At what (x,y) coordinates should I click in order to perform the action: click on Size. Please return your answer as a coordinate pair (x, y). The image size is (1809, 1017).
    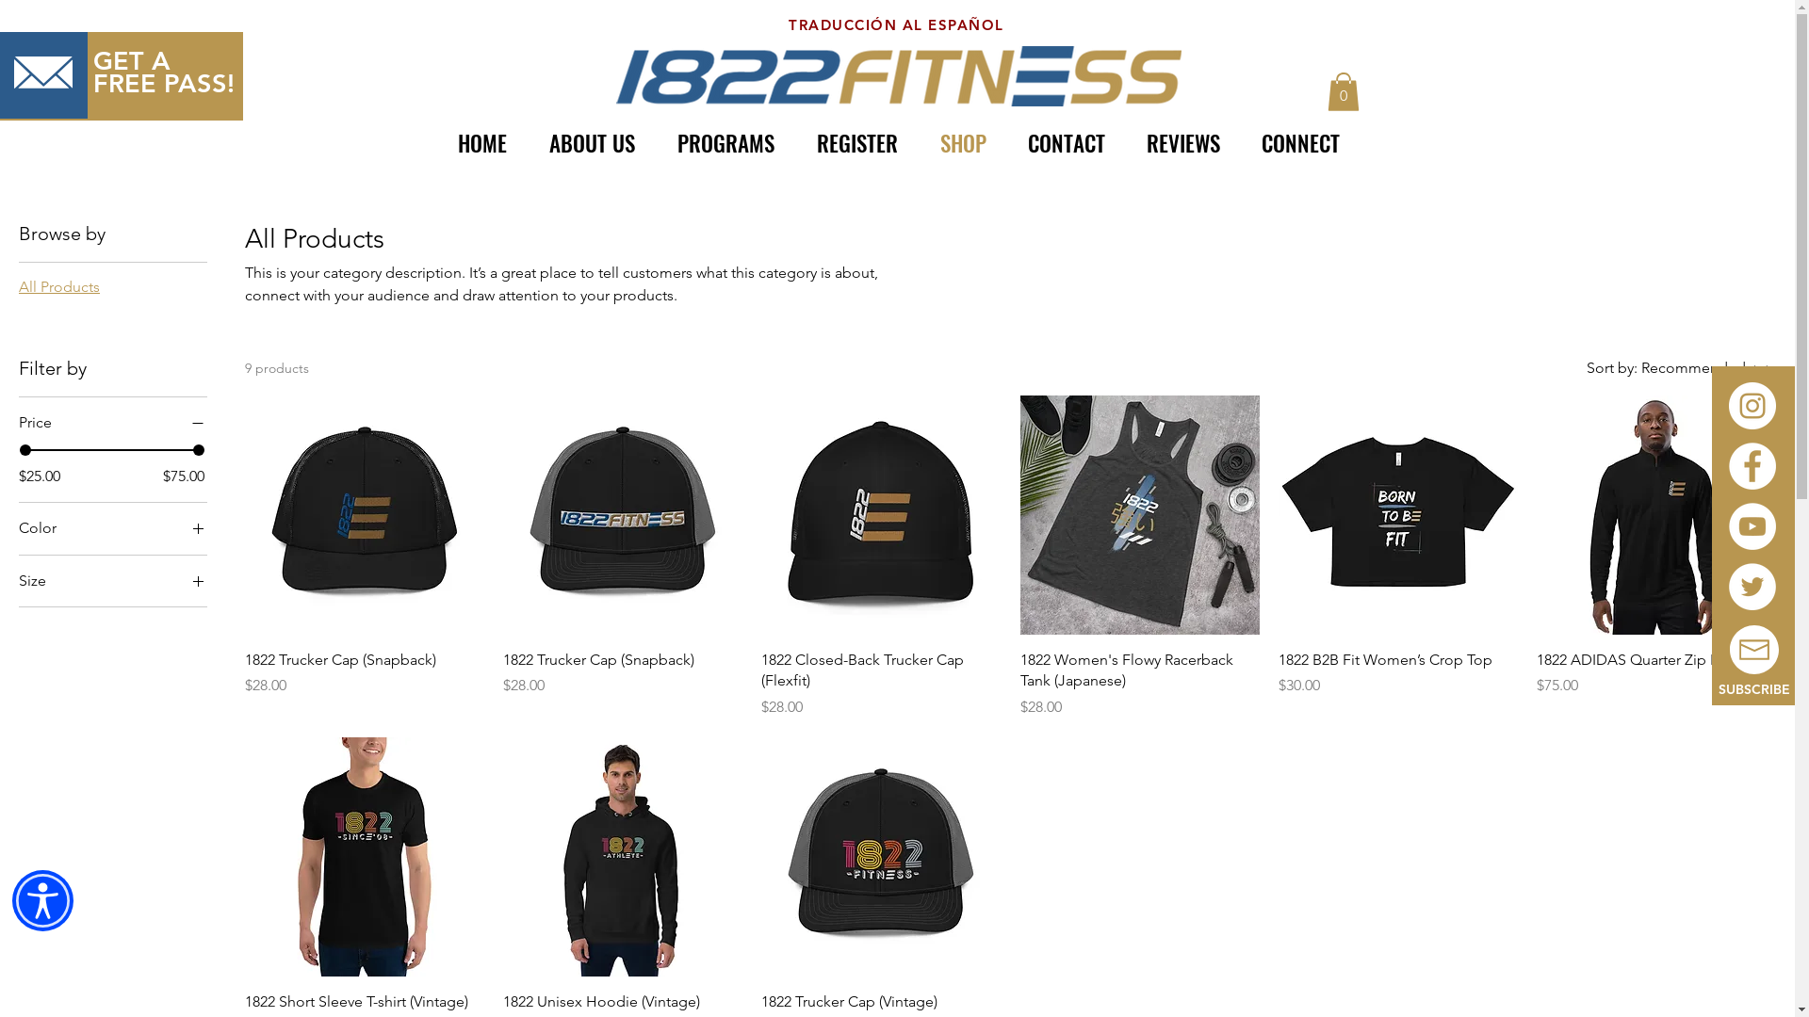
    Looking at the image, I should click on (113, 581).